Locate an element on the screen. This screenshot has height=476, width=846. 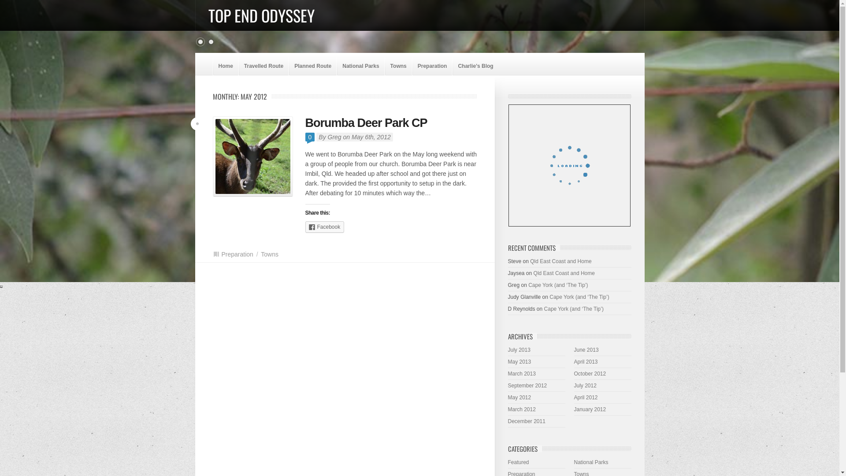
Borumba Deer Park CP is located at coordinates (252, 156).